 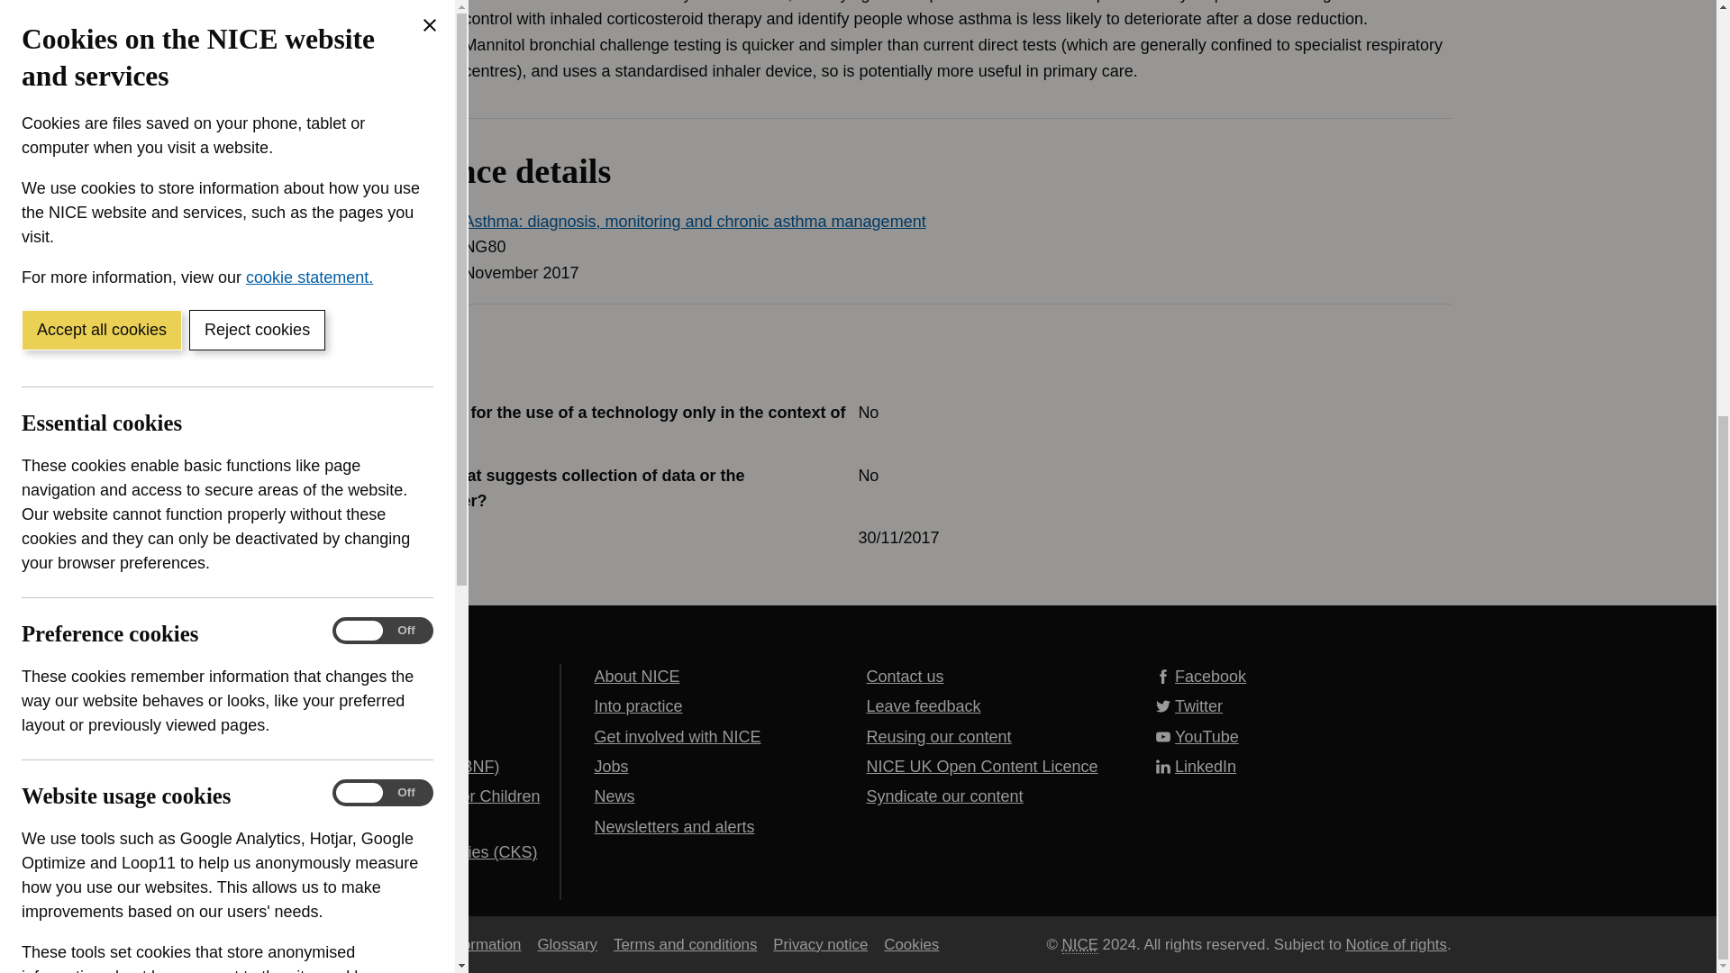 What do you see at coordinates (155, 732) in the screenshot?
I see `Show vendors within this category` at bounding box center [155, 732].